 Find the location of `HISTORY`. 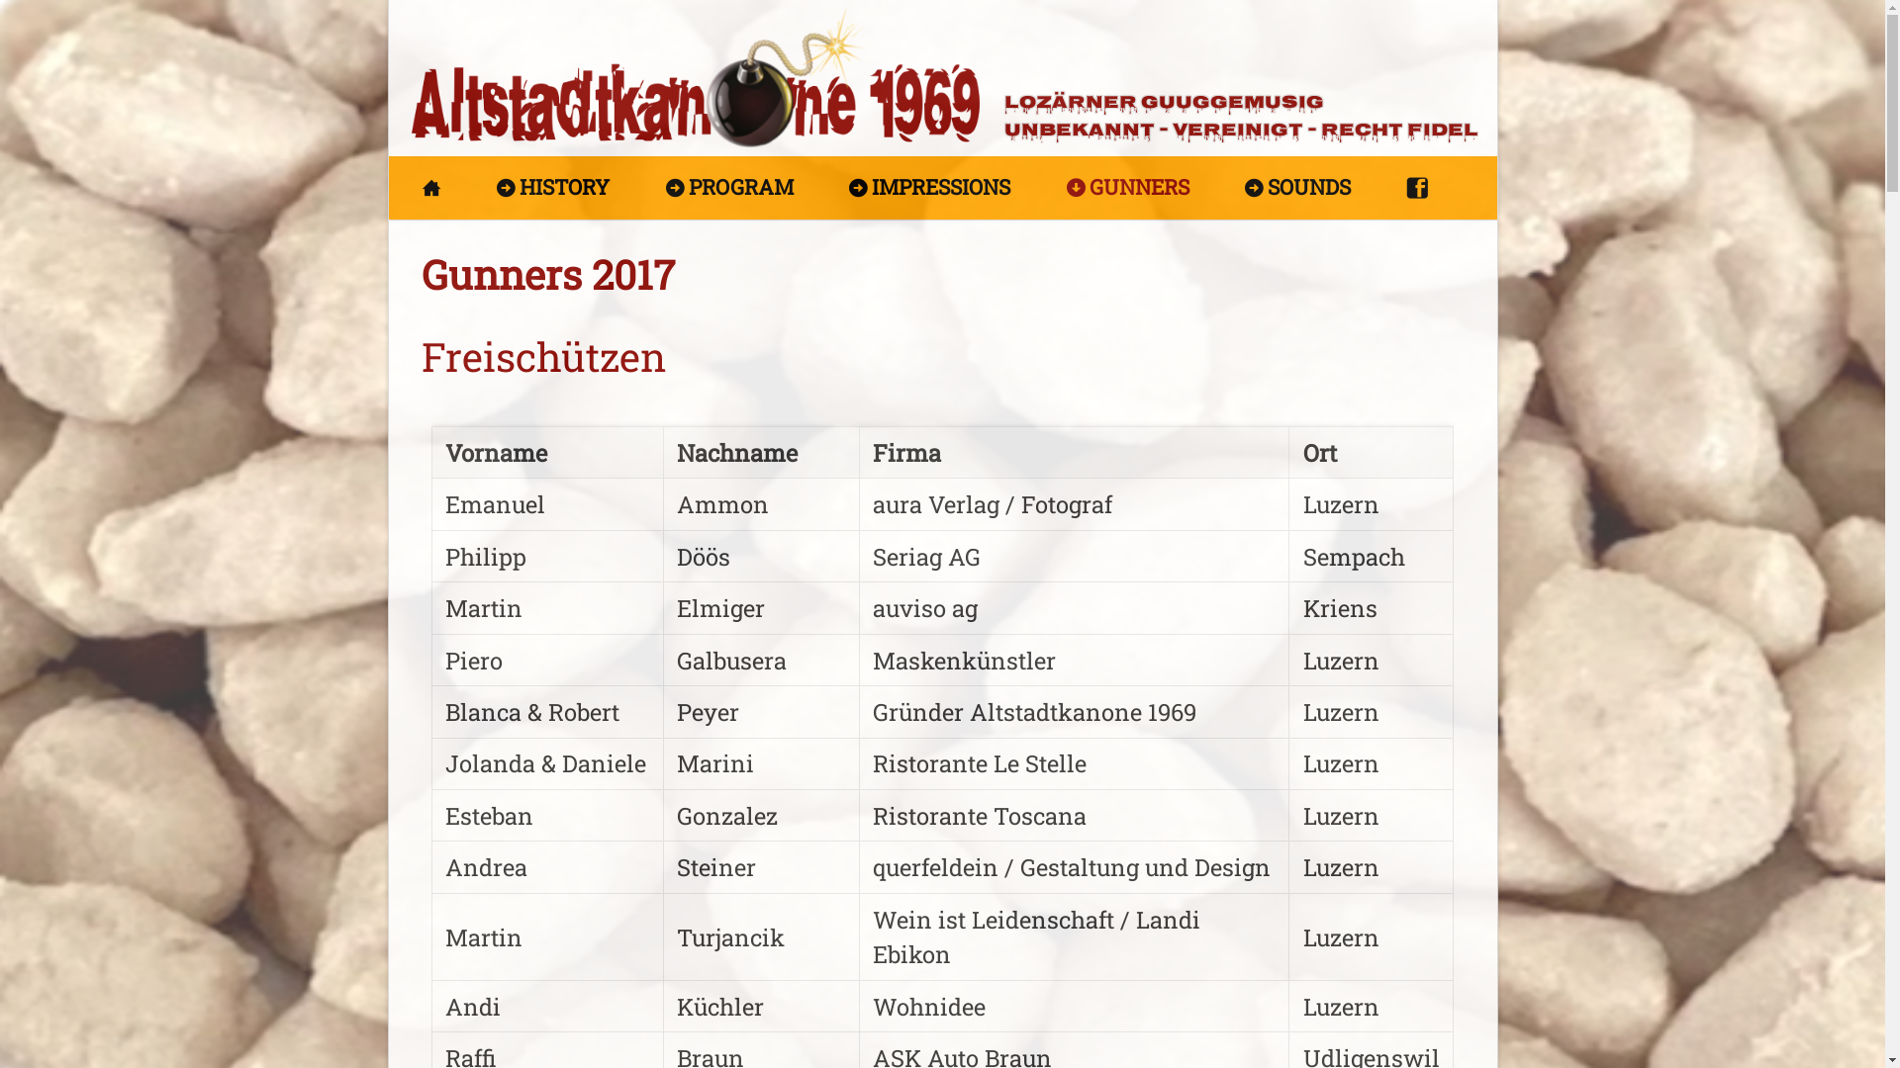

HISTORY is located at coordinates (553, 188).